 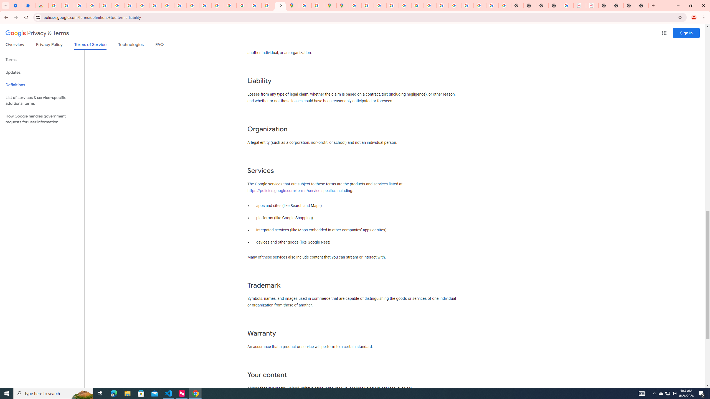 I want to click on Google Maps, so click(x=293, y=6).